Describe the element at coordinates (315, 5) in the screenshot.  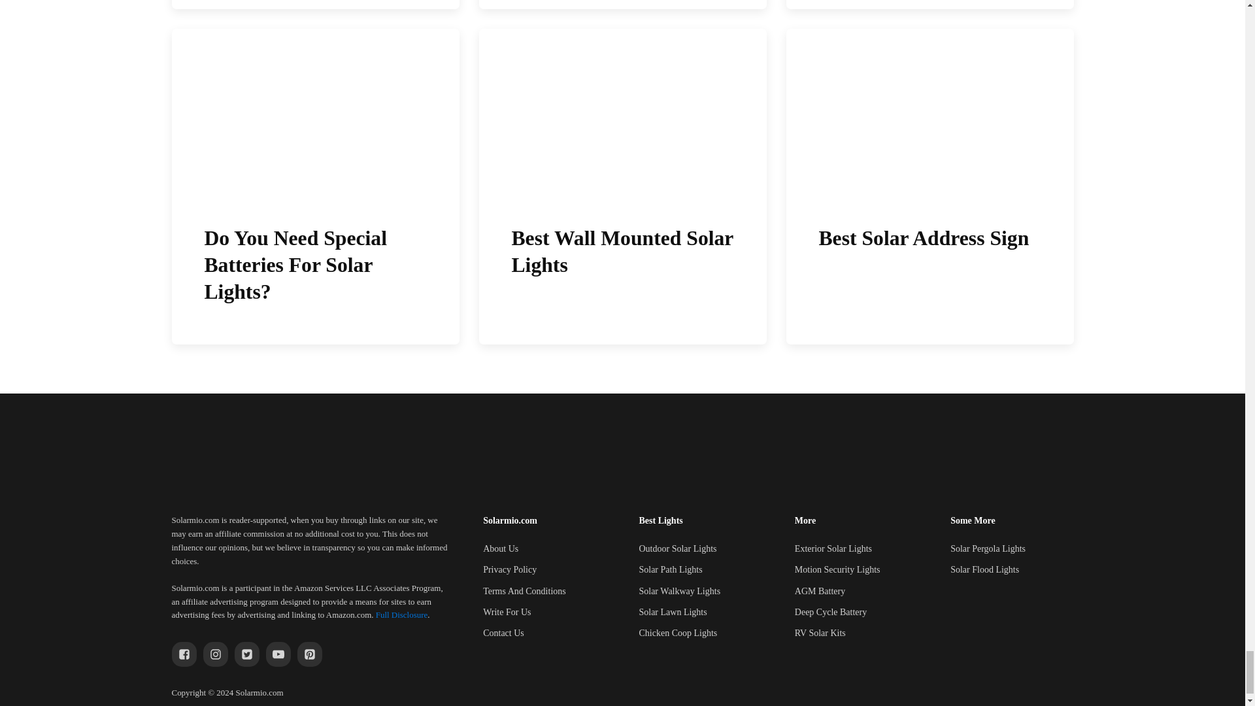
I see `Where Does Fossil Fuel Come from?` at that location.